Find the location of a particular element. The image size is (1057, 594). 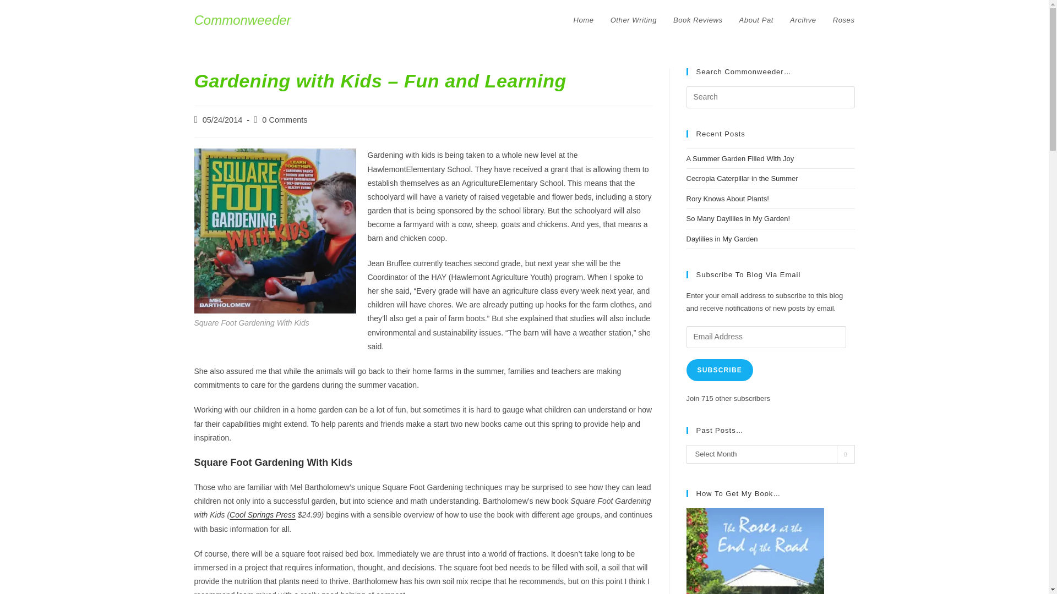

0 Comments is located at coordinates (285, 119).